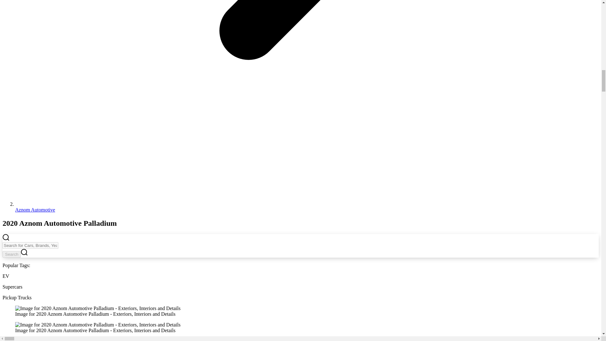  Describe the element at coordinates (11, 254) in the screenshot. I see `Search` at that location.